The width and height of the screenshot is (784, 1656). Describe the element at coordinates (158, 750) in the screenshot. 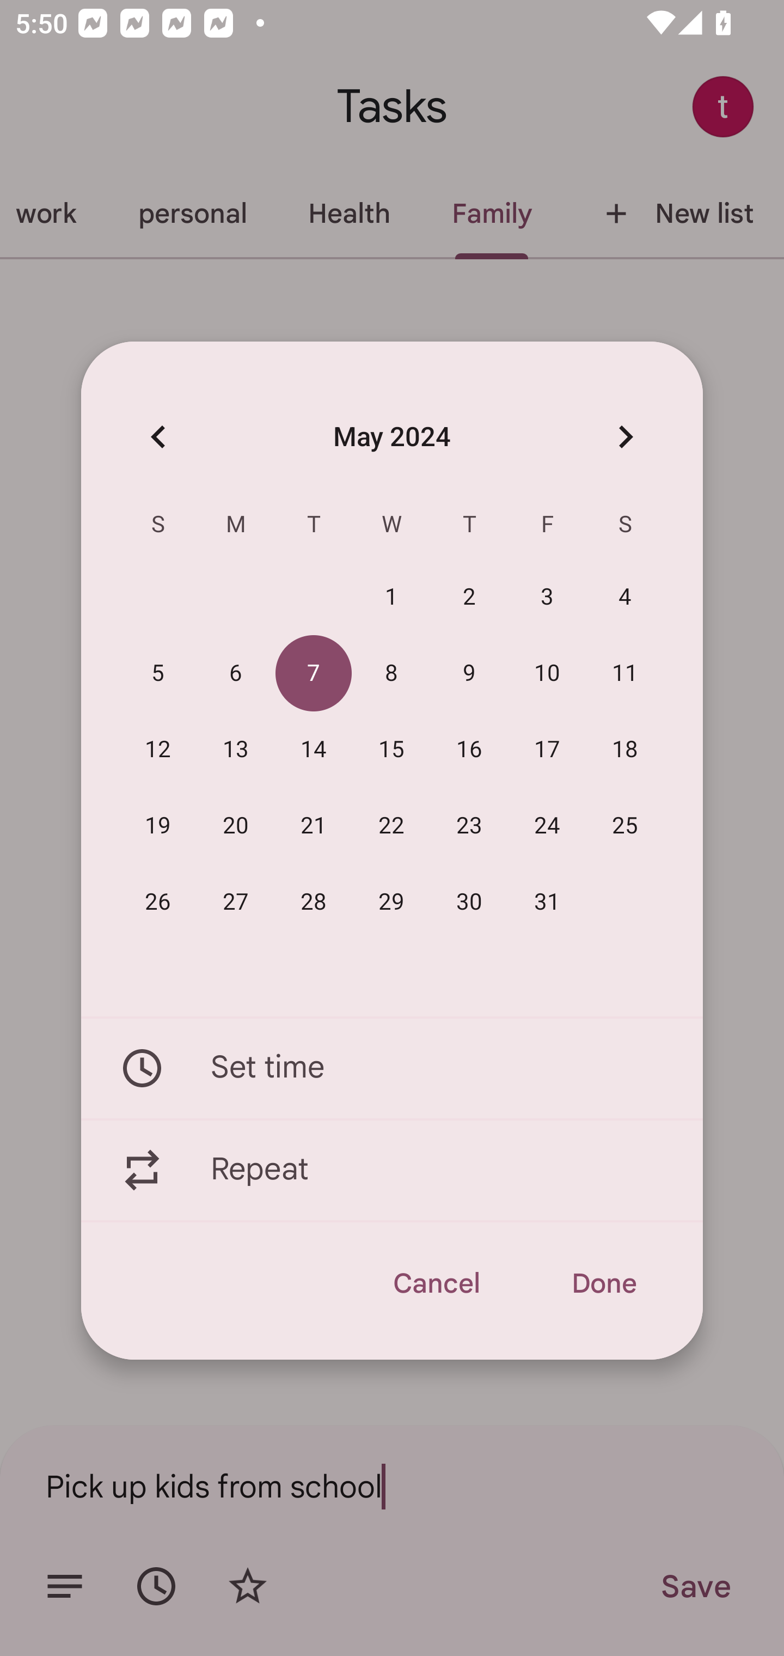

I see `12 12 May 2024` at that location.